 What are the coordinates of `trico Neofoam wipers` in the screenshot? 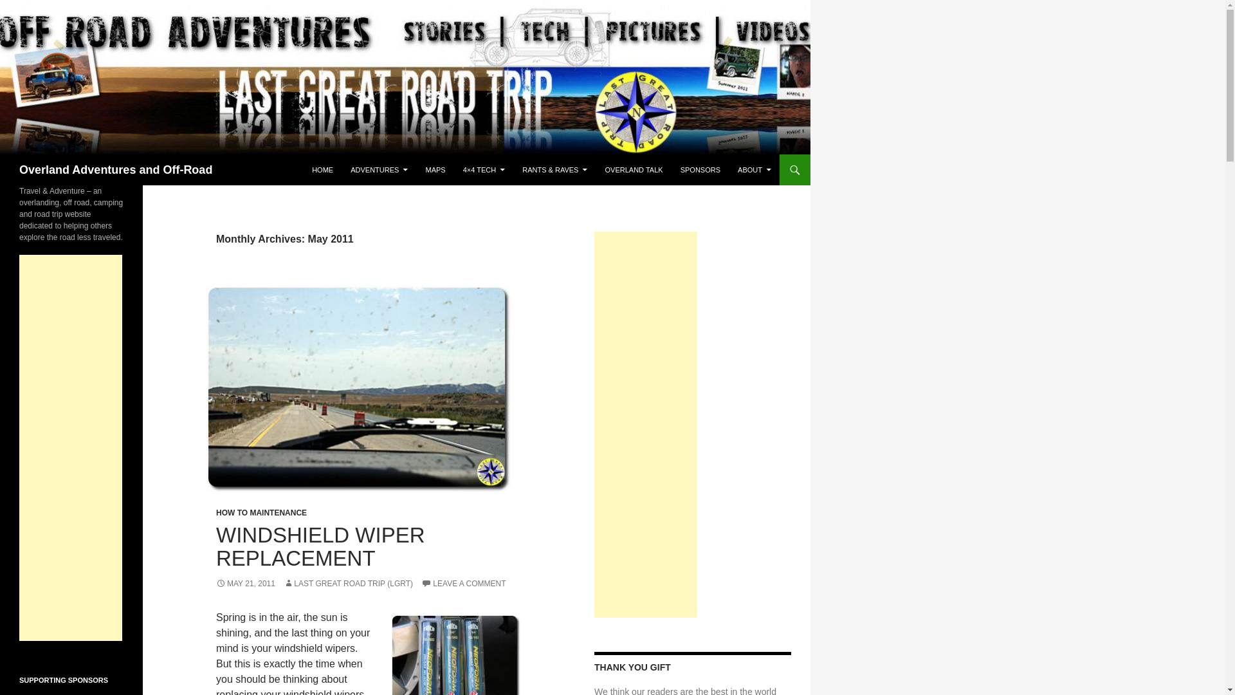 It's located at (456, 654).